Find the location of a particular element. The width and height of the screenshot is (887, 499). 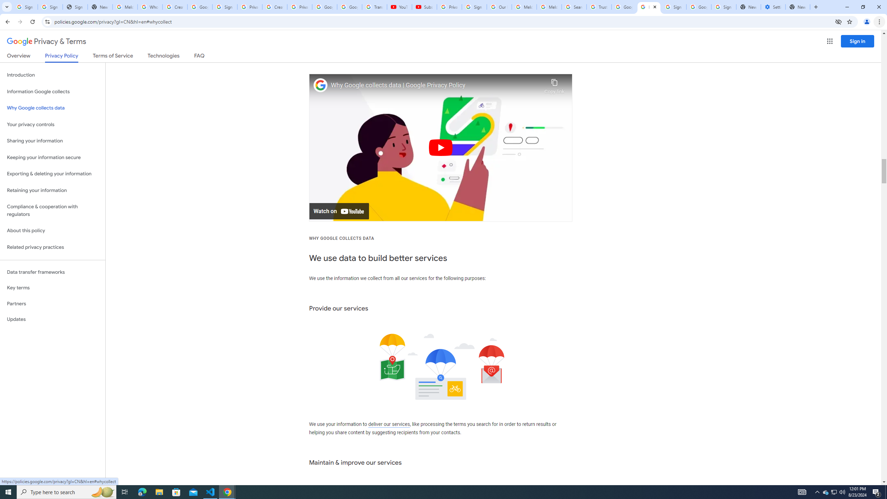

Search our Doodle Library Collection - Google Doodles is located at coordinates (574, 7).